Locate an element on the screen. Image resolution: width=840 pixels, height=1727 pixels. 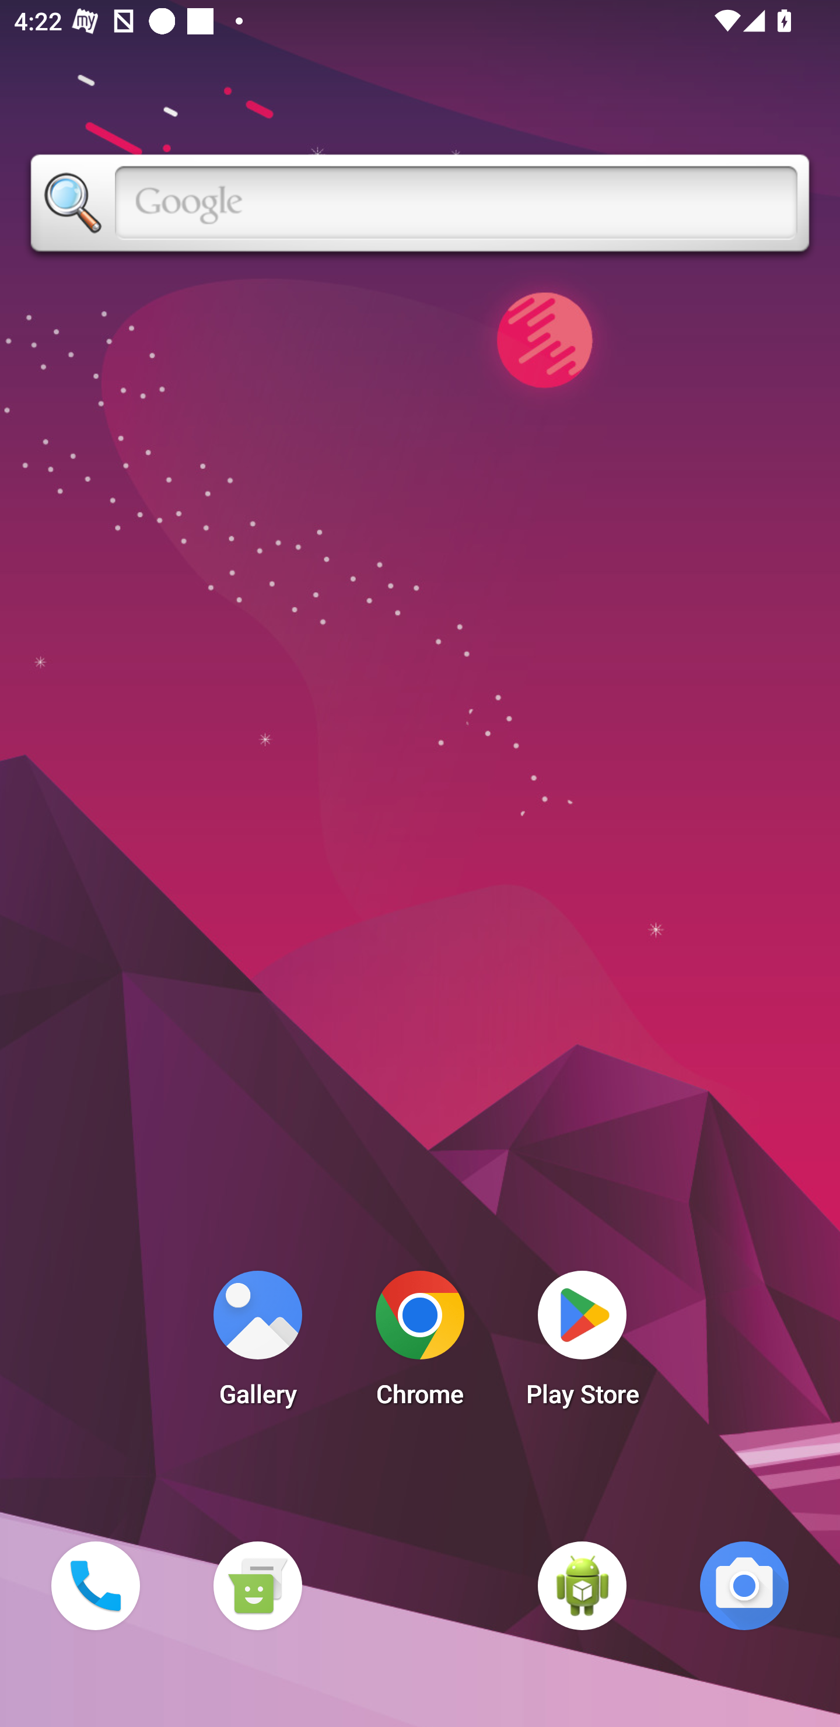
WebView Browser Tester is located at coordinates (582, 1585).